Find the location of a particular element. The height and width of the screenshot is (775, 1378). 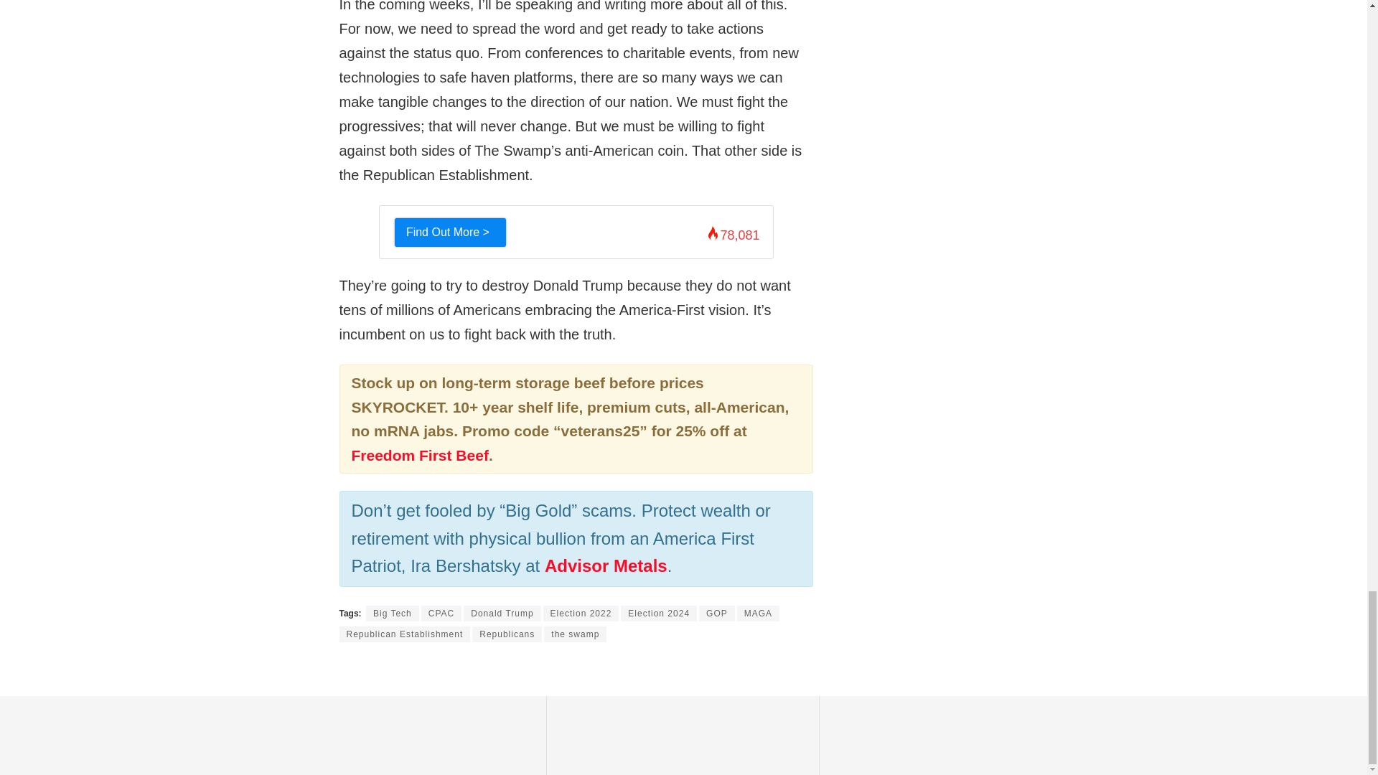

MAGA is located at coordinates (758, 613).